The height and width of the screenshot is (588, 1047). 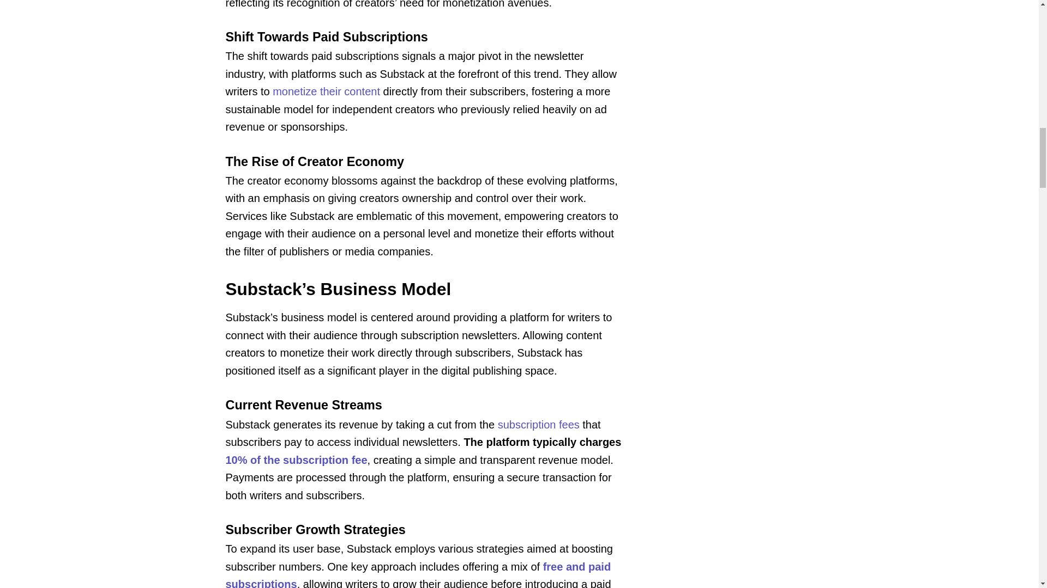 I want to click on free and paid subscriptions, so click(x=419, y=574).